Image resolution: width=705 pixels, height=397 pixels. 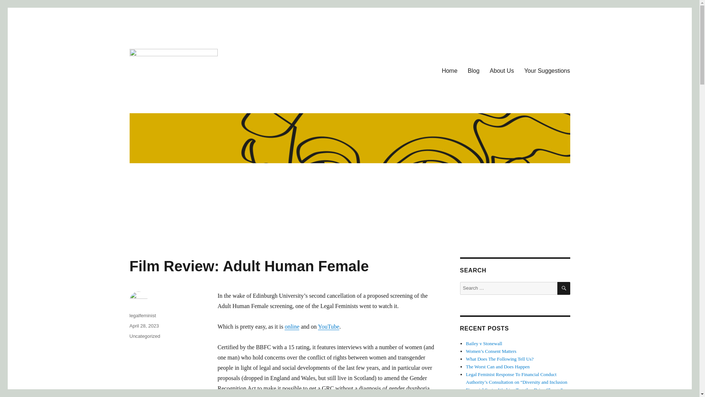 What do you see at coordinates (564, 288) in the screenshot?
I see `SEARCH` at bounding box center [564, 288].